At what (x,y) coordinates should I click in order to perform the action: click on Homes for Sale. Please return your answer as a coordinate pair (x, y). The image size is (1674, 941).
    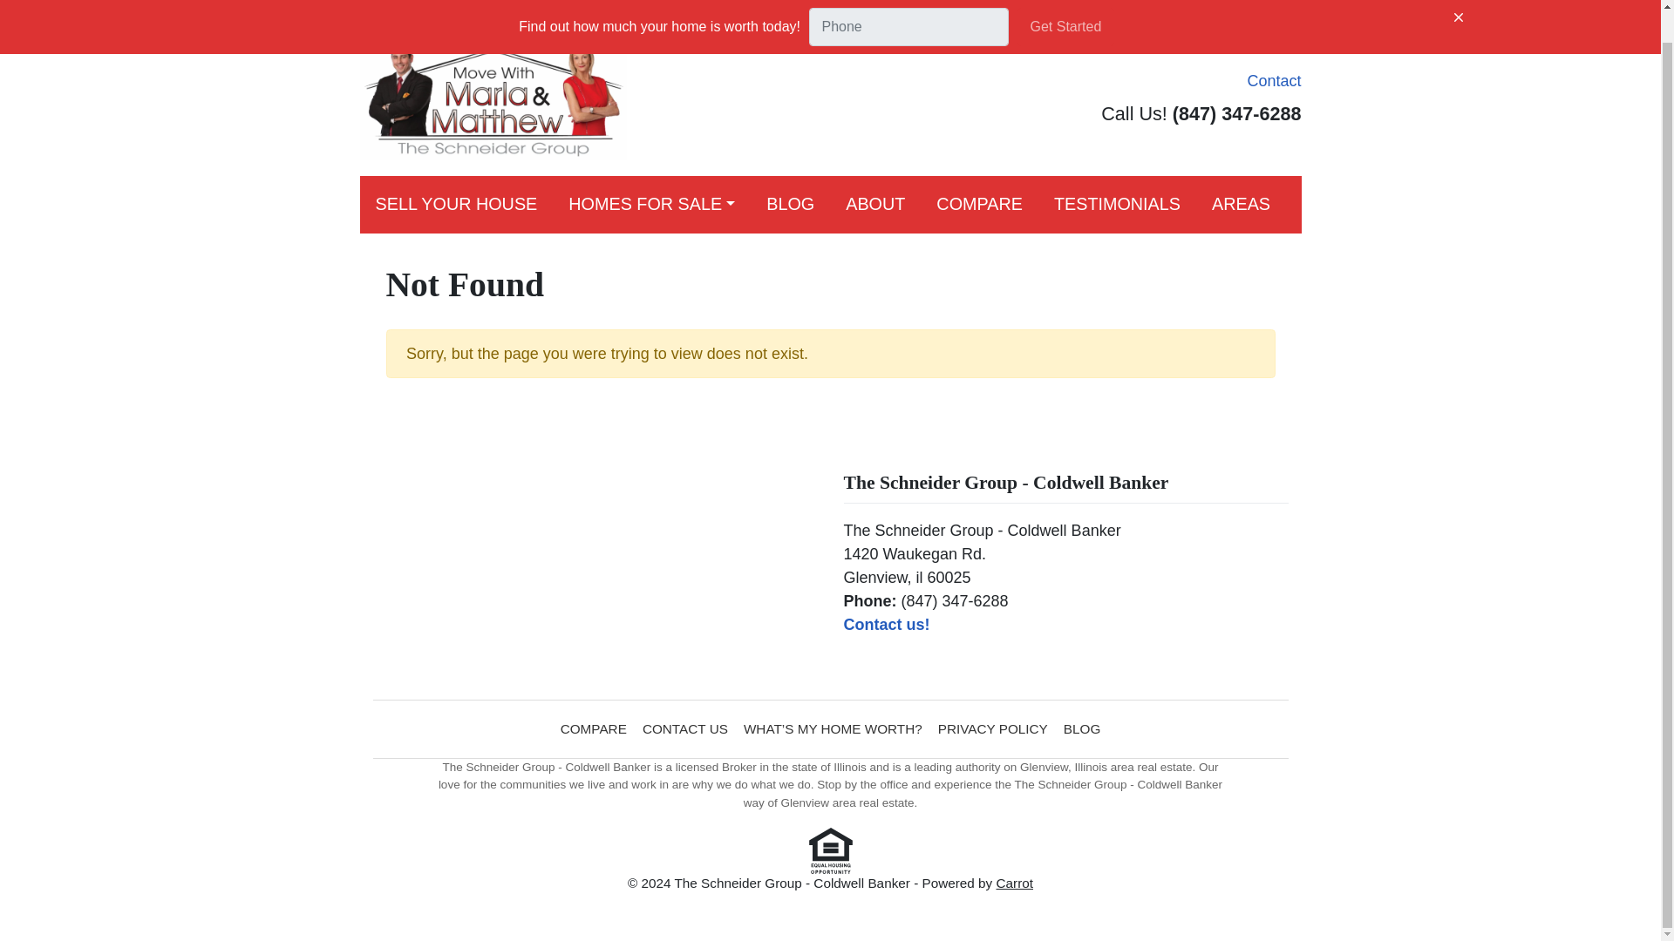
    Looking at the image, I should click on (650, 204).